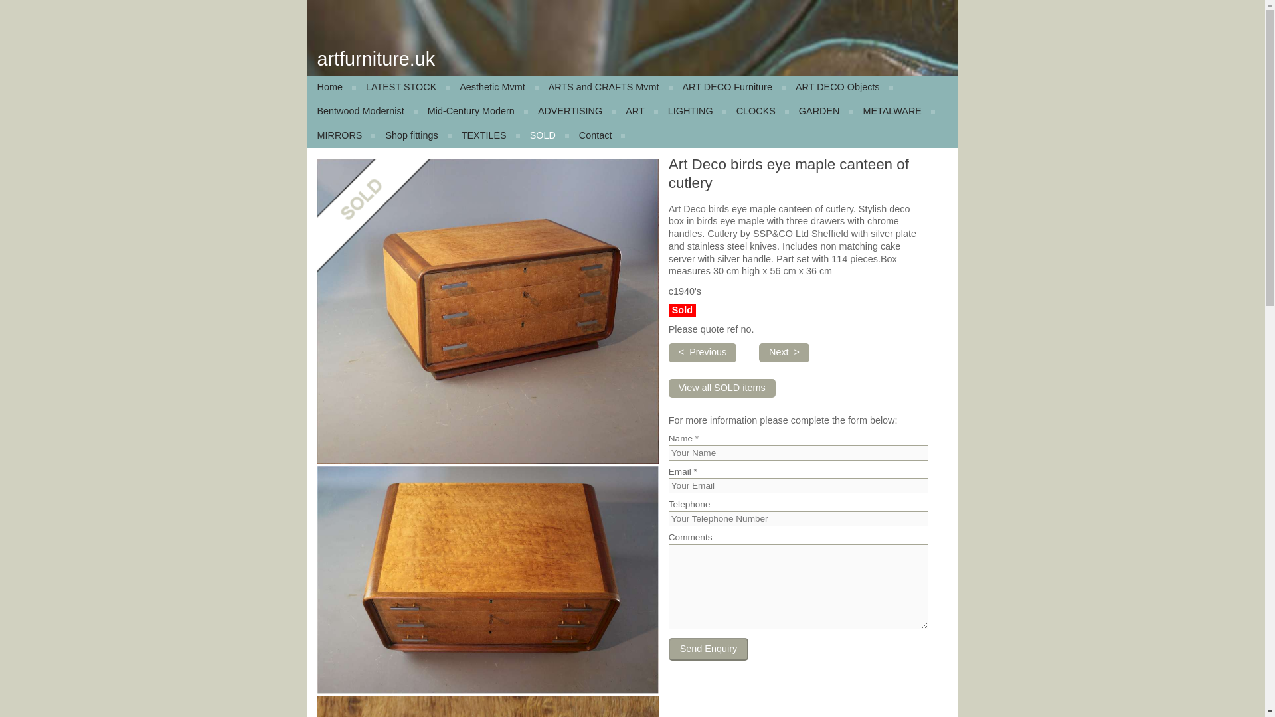 The image size is (1275, 717). Describe the element at coordinates (571, 112) in the screenshot. I see `ADVERTISING` at that location.